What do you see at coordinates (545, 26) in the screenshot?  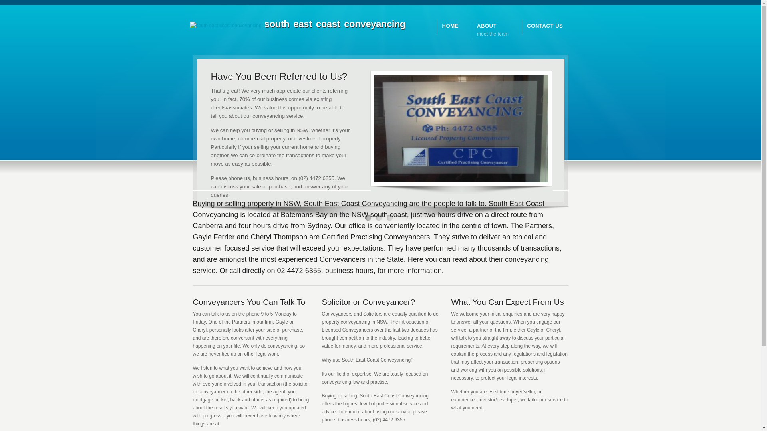 I see `CONTACT US` at bounding box center [545, 26].